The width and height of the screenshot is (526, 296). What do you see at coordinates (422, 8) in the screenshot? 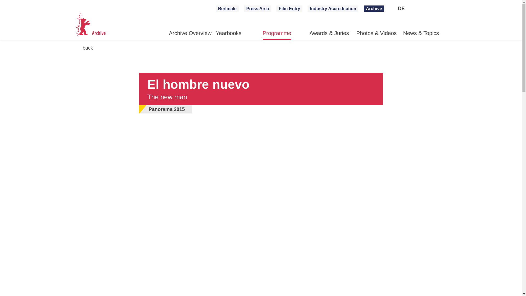
I see `Login` at bounding box center [422, 8].